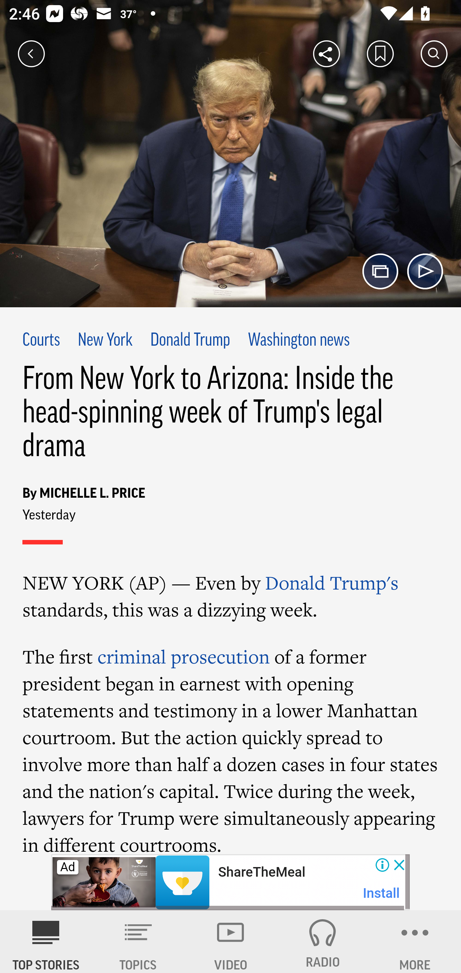 The image size is (461, 973). Describe the element at coordinates (183, 657) in the screenshot. I see `criminal prosecution` at that location.